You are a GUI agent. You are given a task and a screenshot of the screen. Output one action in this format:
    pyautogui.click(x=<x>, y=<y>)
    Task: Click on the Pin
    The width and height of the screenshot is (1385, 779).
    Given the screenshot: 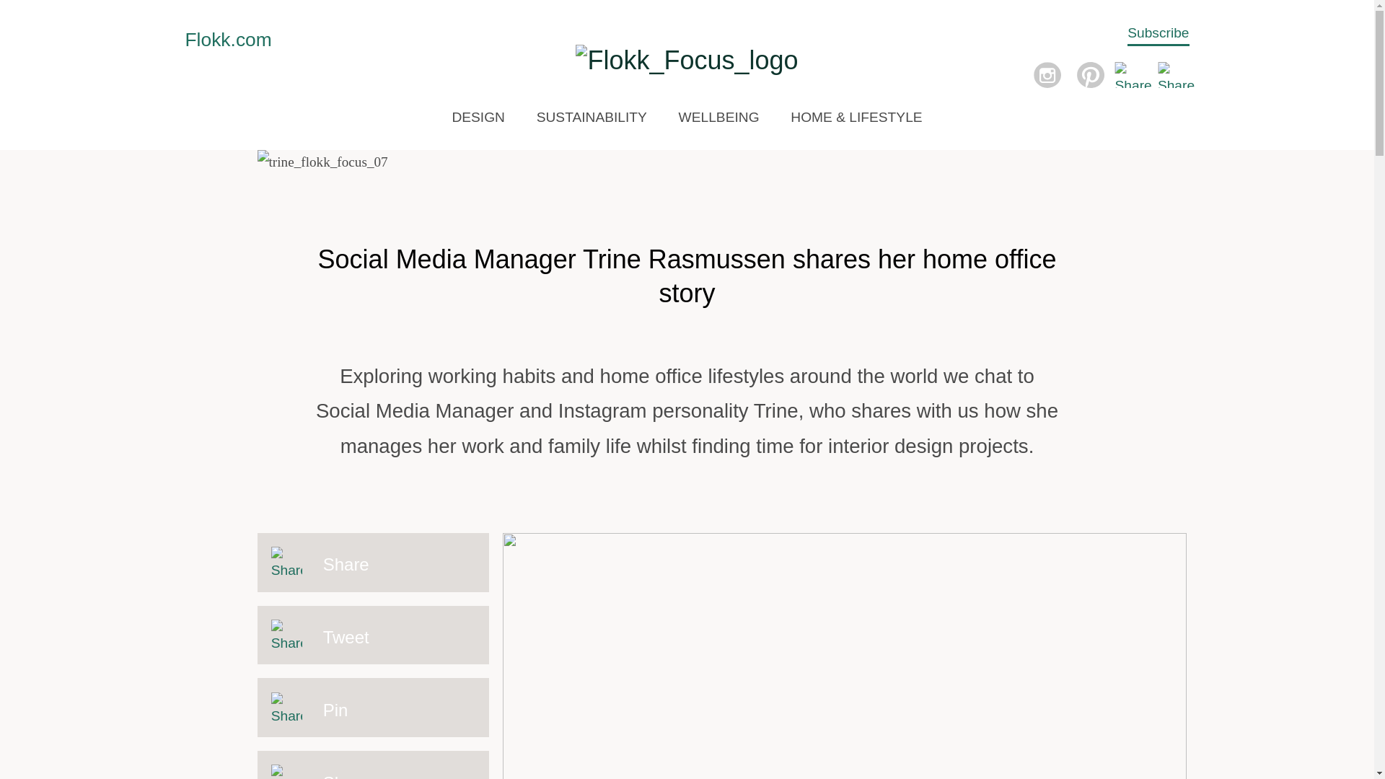 What is the action you would take?
    pyautogui.click(x=372, y=707)
    